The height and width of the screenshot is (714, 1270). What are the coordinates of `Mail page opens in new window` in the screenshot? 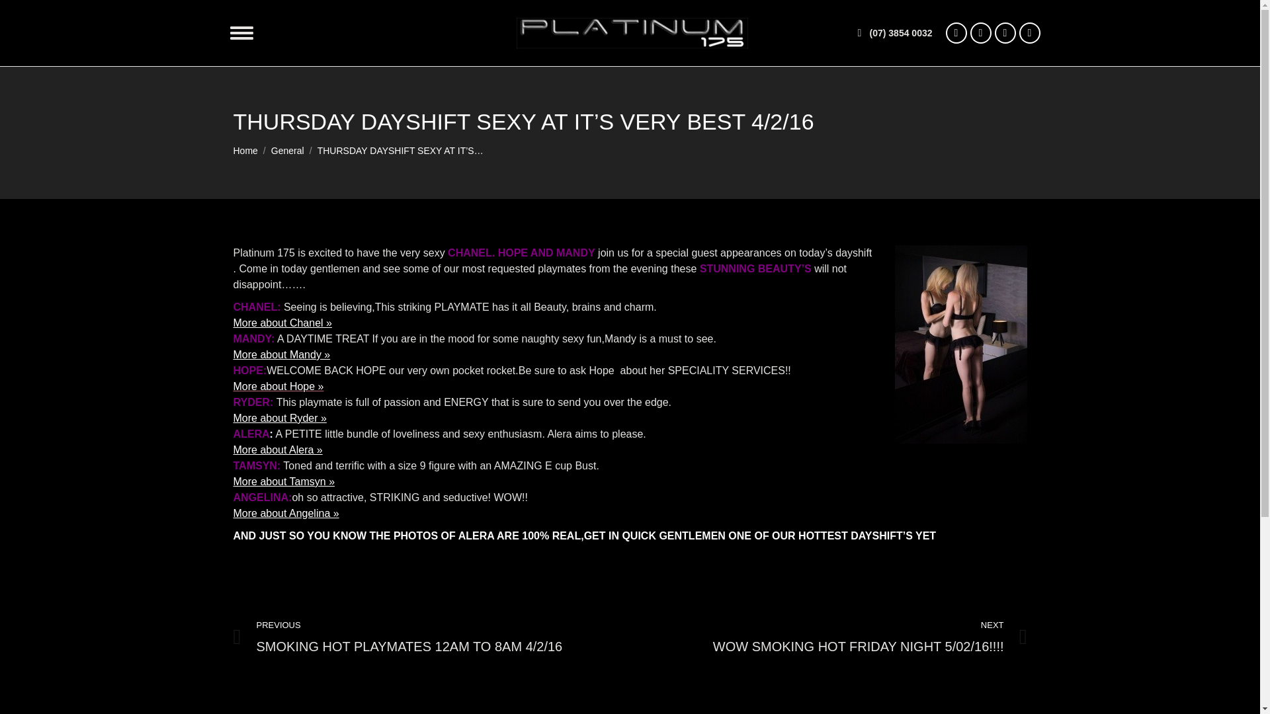 It's located at (1029, 32).